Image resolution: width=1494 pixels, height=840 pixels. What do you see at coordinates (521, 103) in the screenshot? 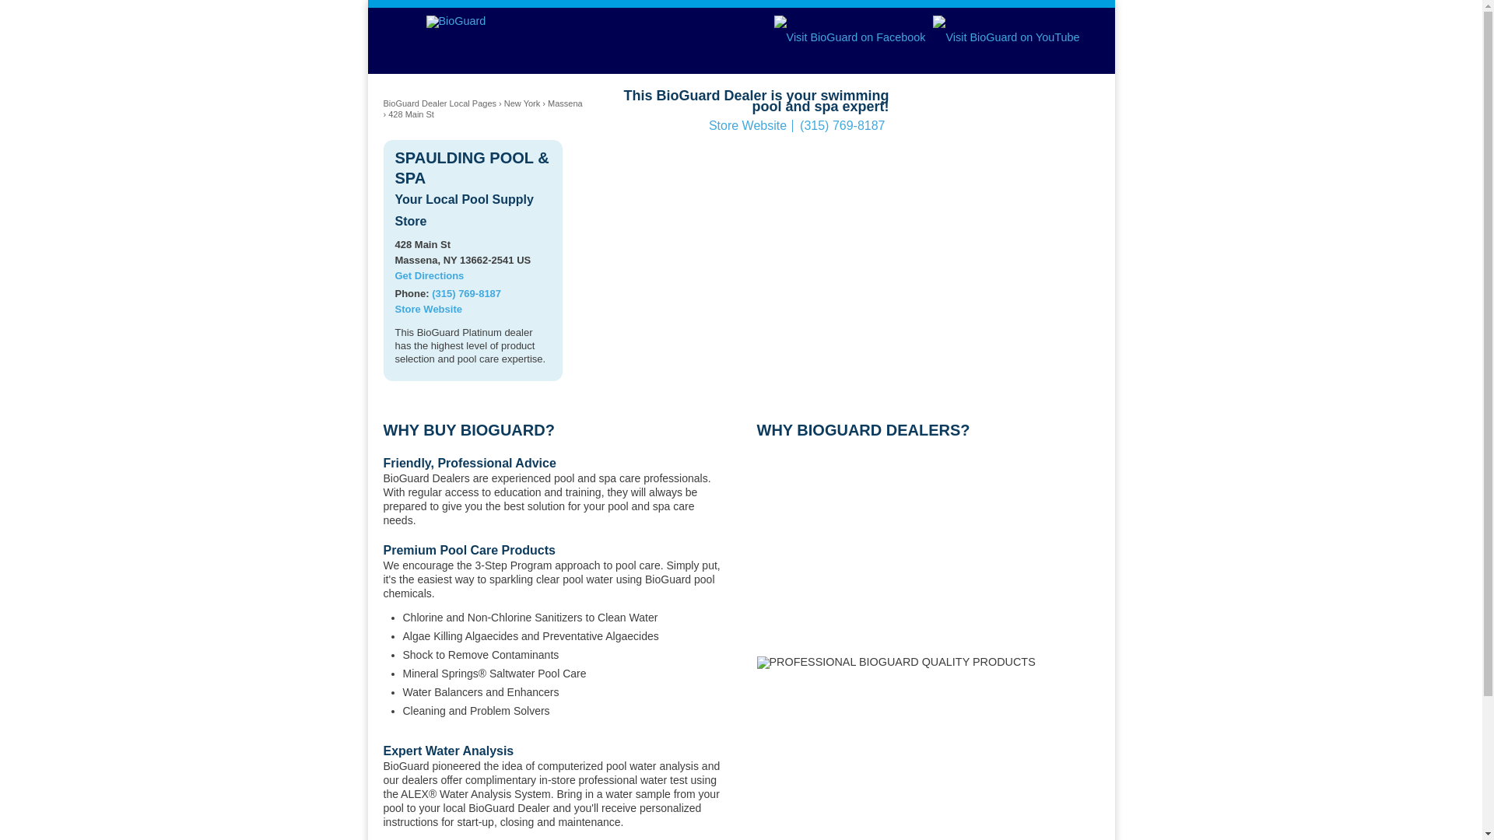
I see `New York` at bounding box center [521, 103].